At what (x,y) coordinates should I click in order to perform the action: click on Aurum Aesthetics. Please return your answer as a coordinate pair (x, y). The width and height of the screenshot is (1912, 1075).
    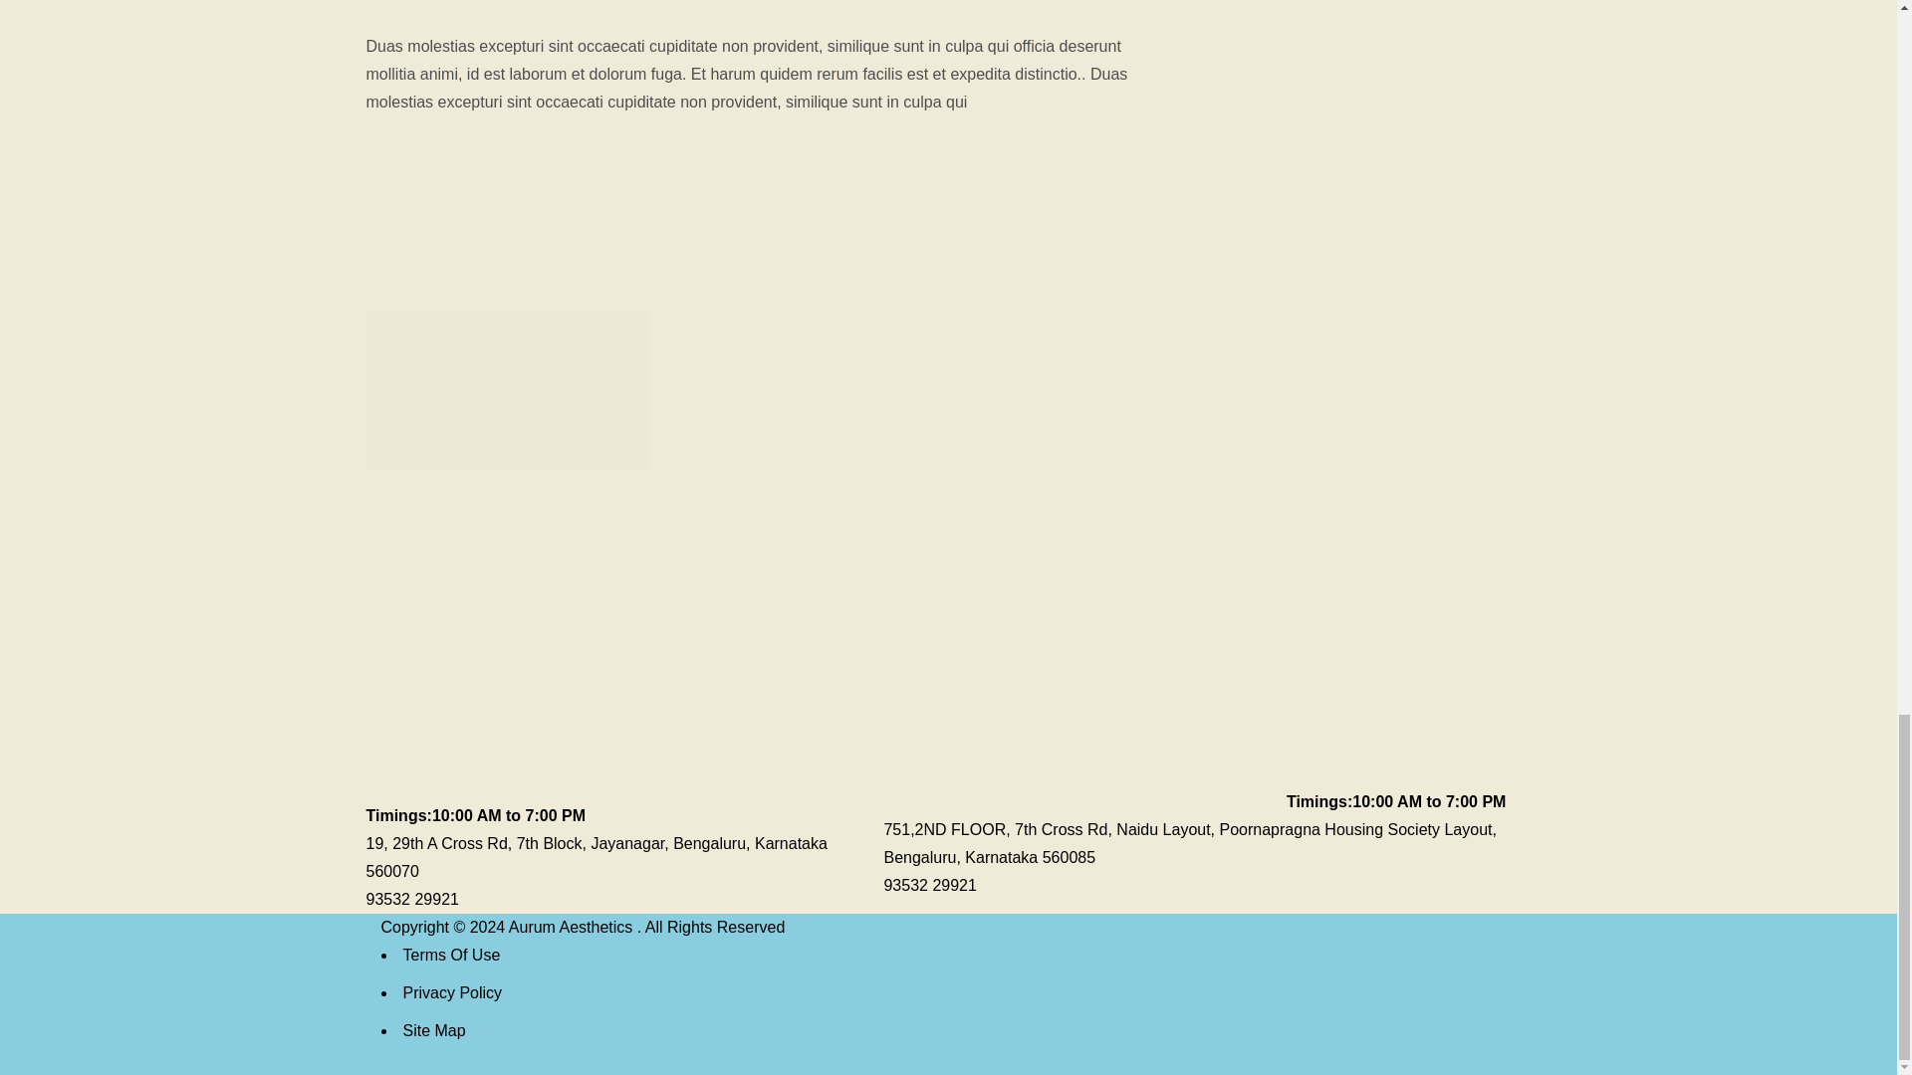
    Looking at the image, I should click on (572, 927).